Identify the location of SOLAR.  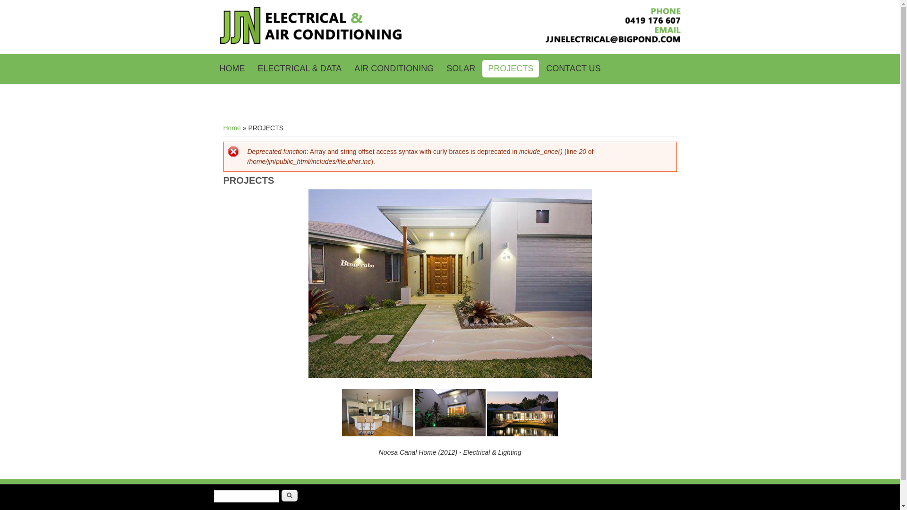
(461, 69).